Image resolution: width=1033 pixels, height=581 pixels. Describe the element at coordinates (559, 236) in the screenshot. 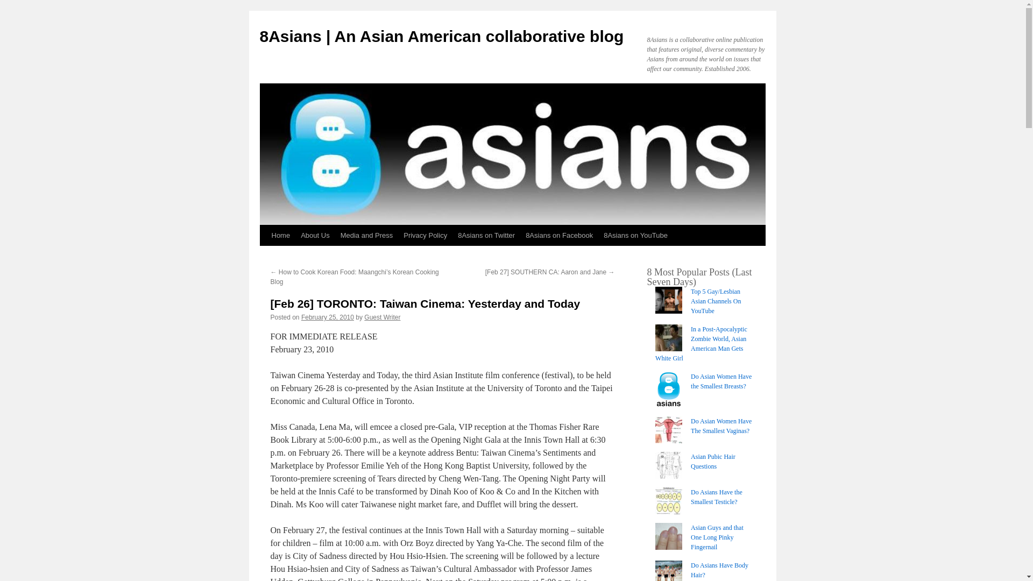

I see `8Asians on Facebook` at that location.